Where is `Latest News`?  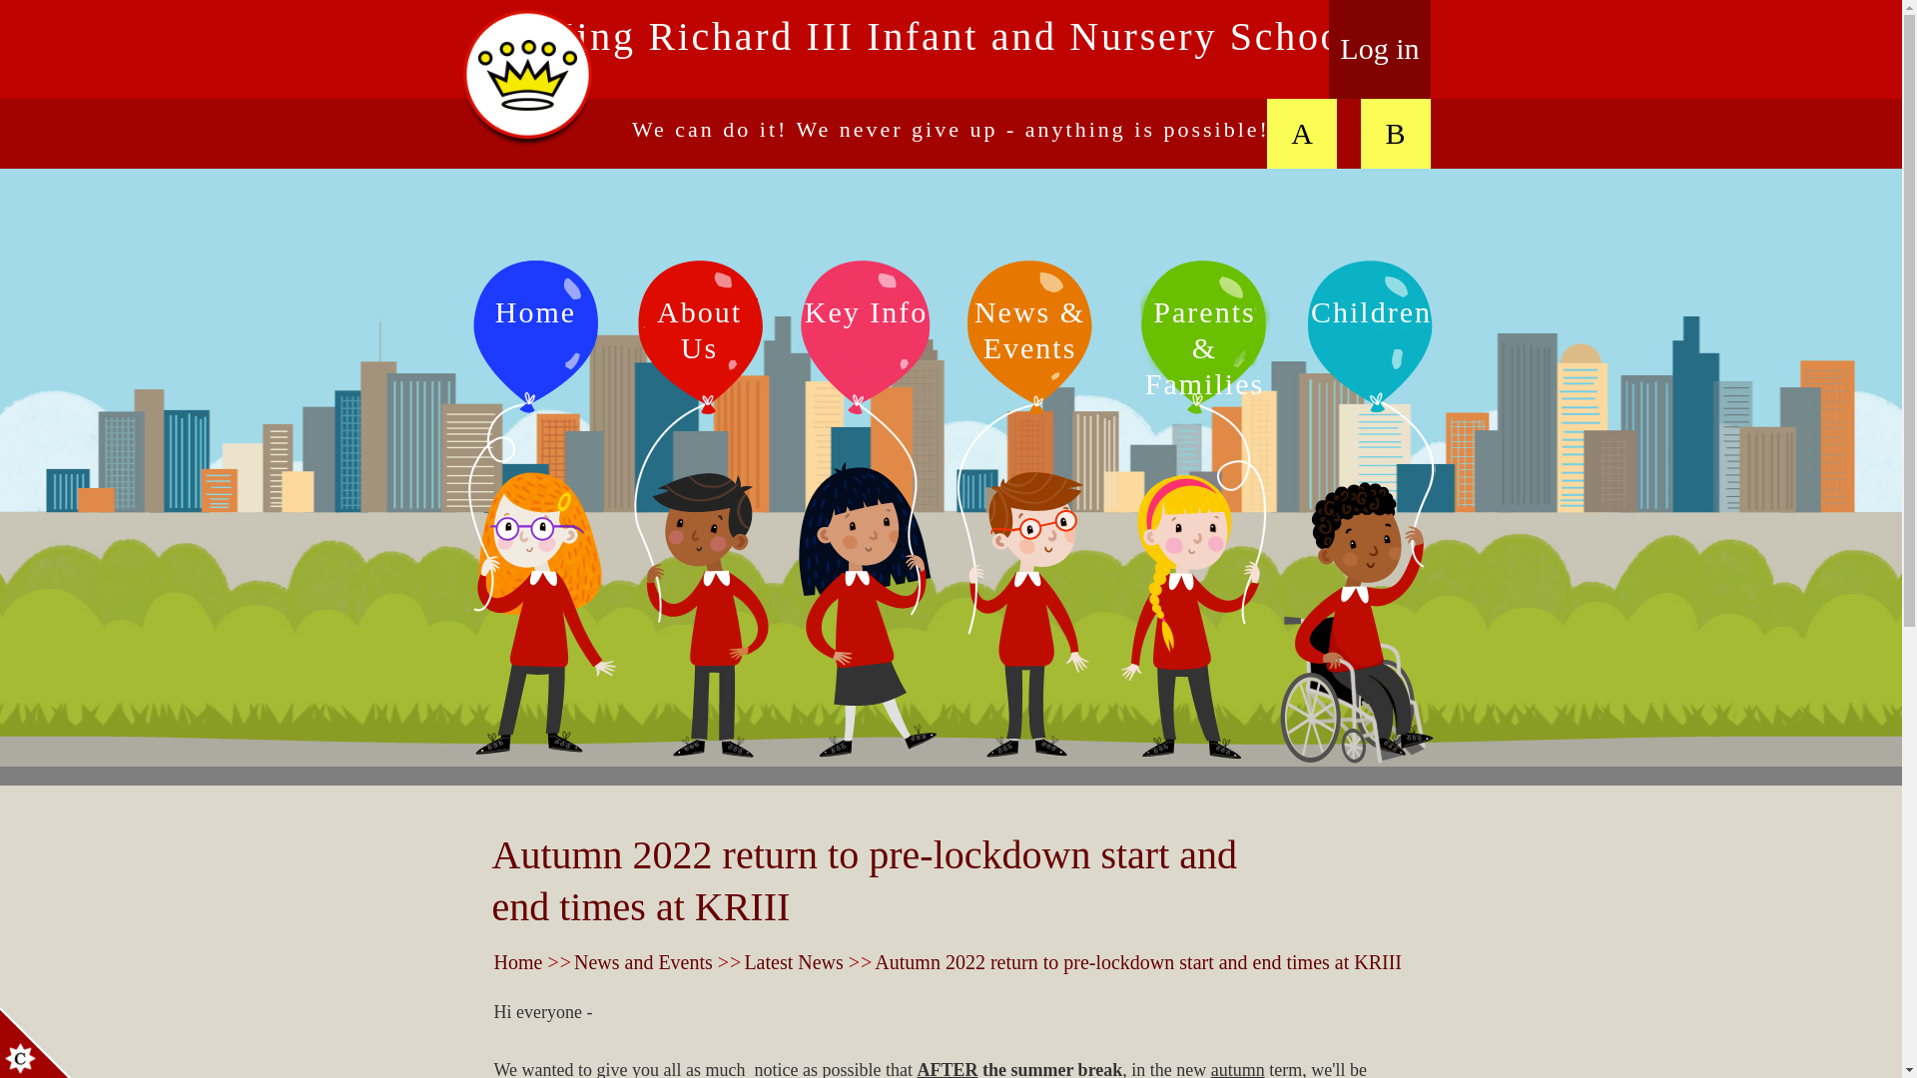
Latest News is located at coordinates (793, 962).